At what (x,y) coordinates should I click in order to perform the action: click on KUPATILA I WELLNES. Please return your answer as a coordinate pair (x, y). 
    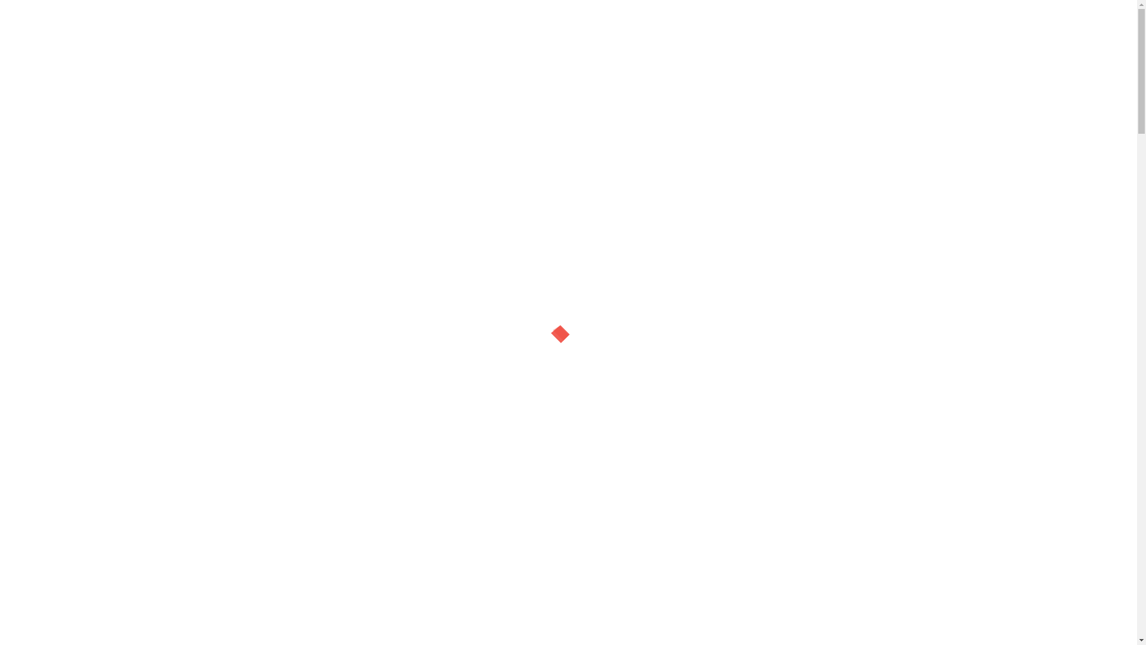
    Looking at the image, I should click on (229, 211).